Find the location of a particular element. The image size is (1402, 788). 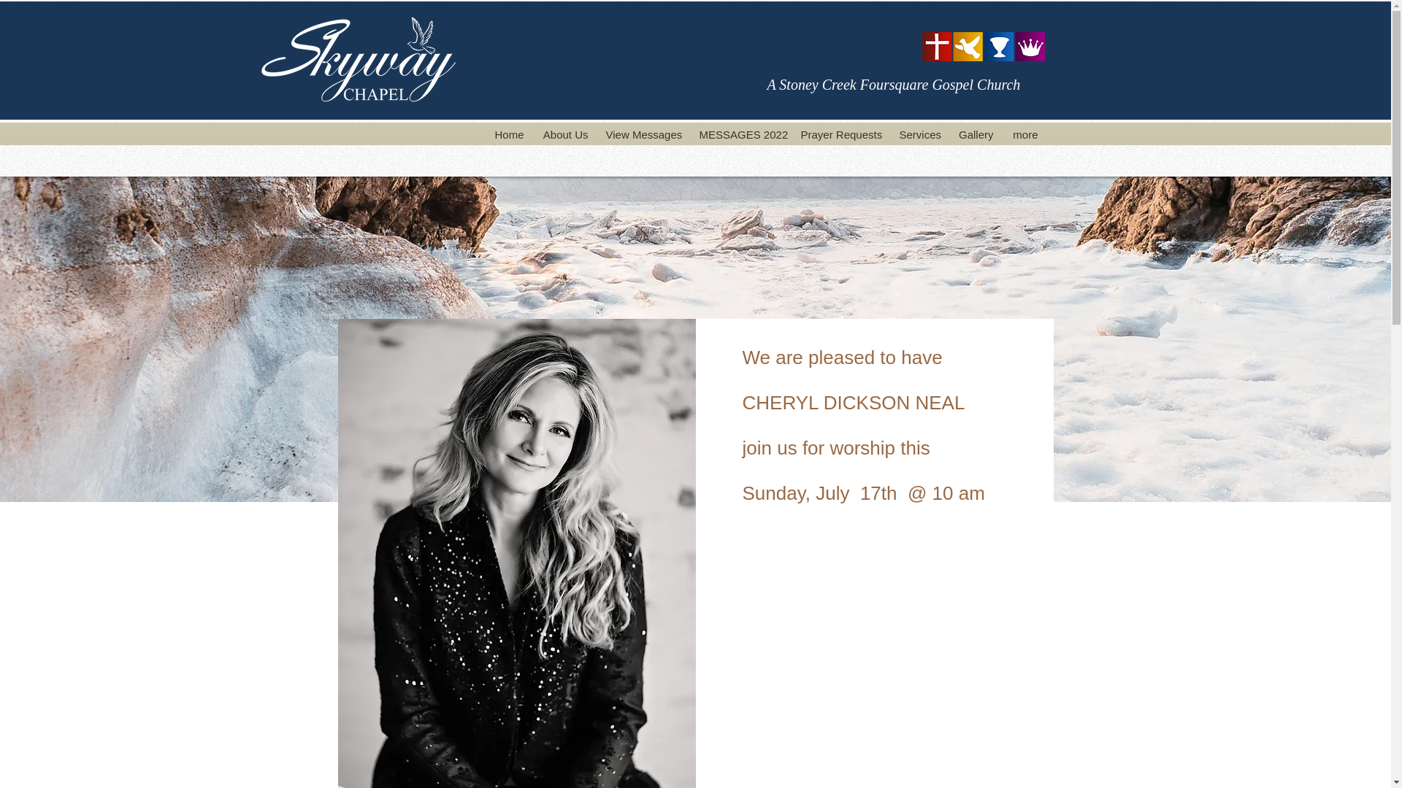

Gallery is located at coordinates (976, 134).